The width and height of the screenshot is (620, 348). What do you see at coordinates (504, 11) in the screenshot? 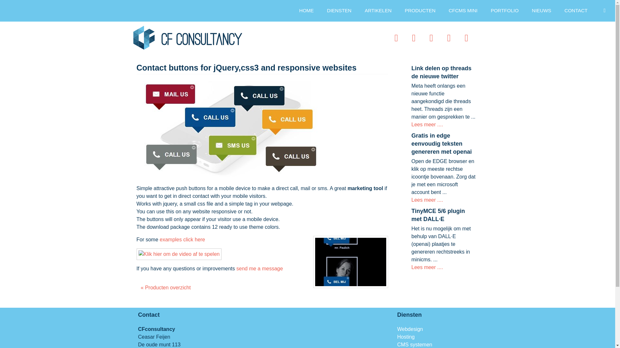
I see `PORTFOLIO` at bounding box center [504, 11].